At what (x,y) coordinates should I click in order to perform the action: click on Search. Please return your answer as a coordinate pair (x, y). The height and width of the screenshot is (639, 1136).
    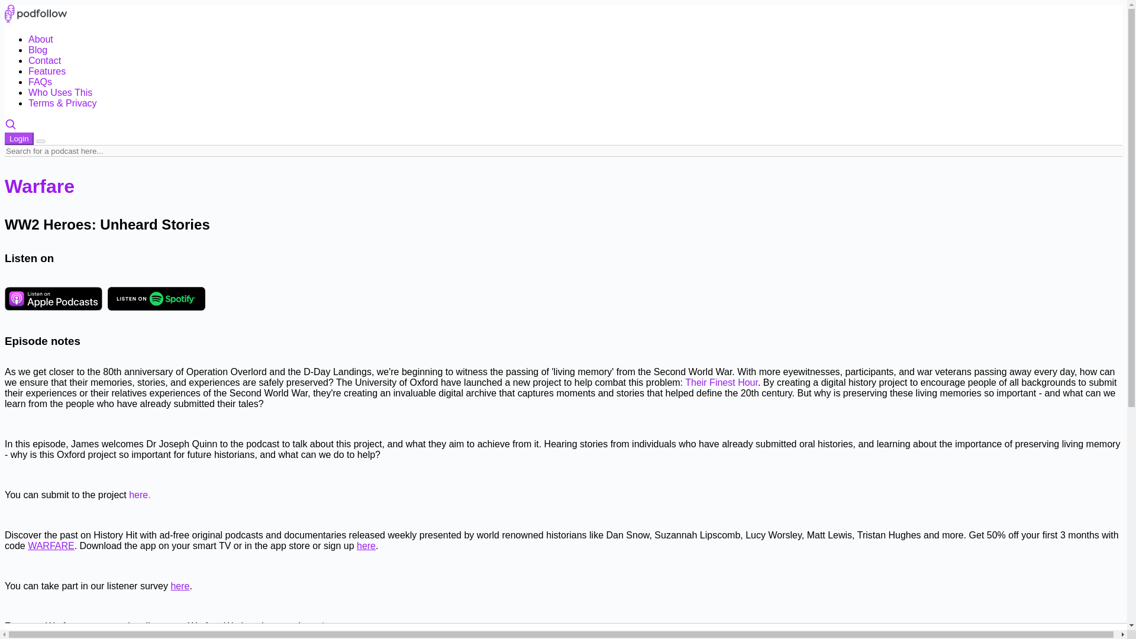
    Looking at the image, I should click on (11, 124).